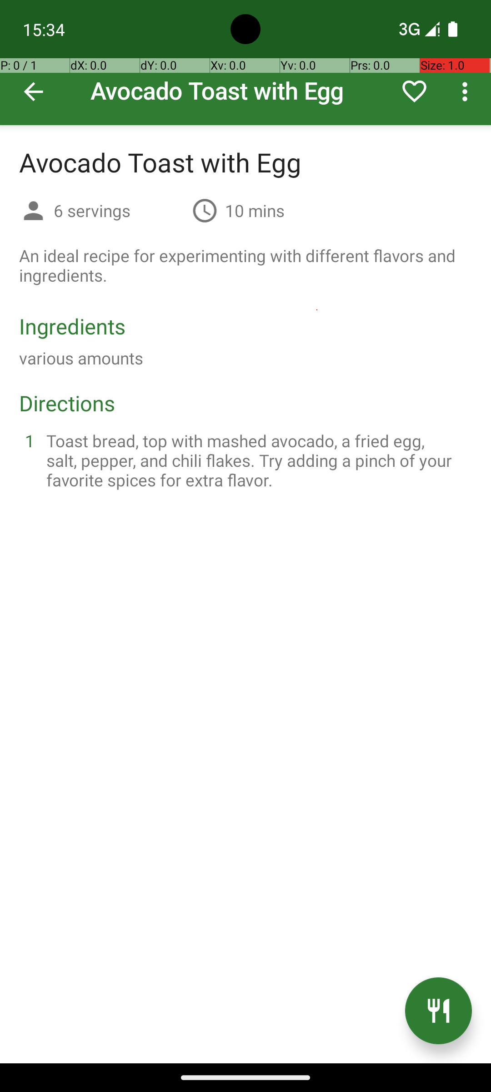 The width and height of the screenshot is (491, 1092). Describe the element at coordinates (245, 63) in the screenshot. I see `Recipe photo` at that location.